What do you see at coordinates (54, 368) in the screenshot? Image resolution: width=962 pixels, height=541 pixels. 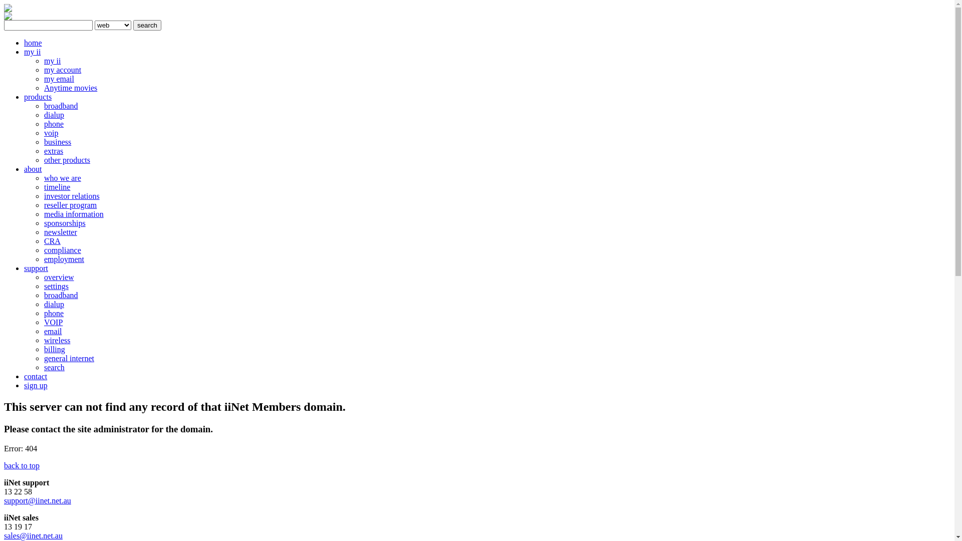 I see `search` at bounding box center [54, 368].